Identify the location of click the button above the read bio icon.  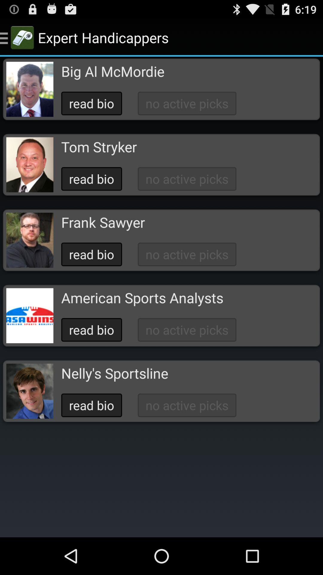
(103, 222).